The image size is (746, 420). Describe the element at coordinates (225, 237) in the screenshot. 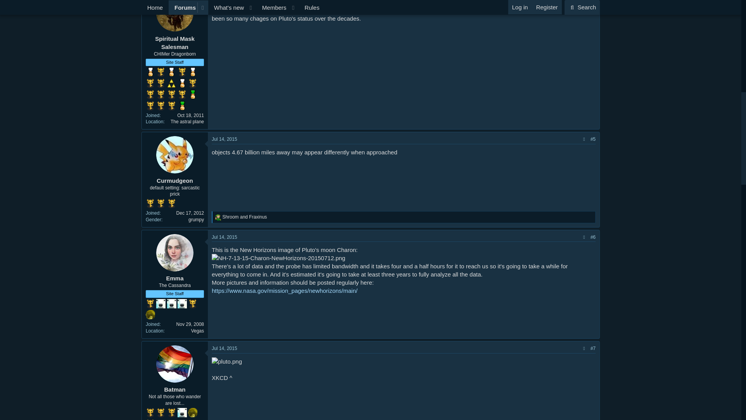

I see `Jul 14, 2015 at 3:07 PM` at that location.